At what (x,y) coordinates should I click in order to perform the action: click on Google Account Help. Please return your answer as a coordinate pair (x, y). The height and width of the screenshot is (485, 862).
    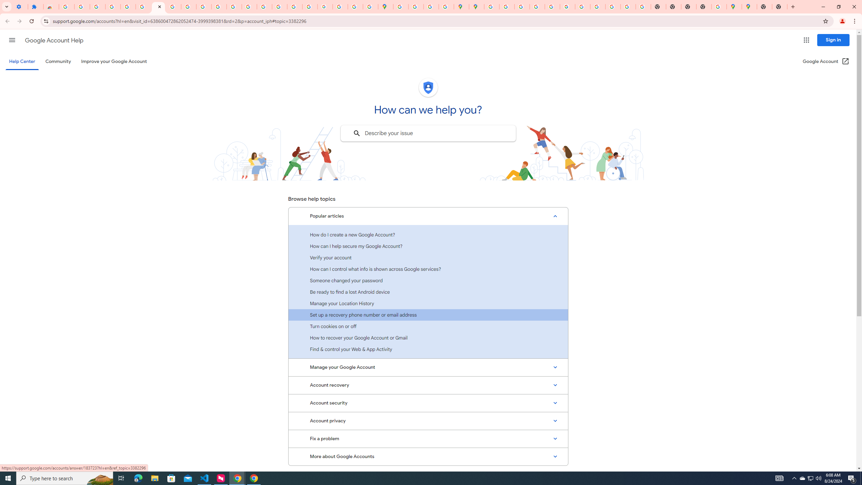
    Looking at the image, I should click on (143, 7).